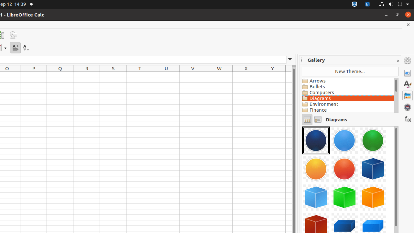 The height and width of the screenshot is (233, 414). Describe the element at coordinates (408, 107) in the screenshot. I see `Navigator` at that location.